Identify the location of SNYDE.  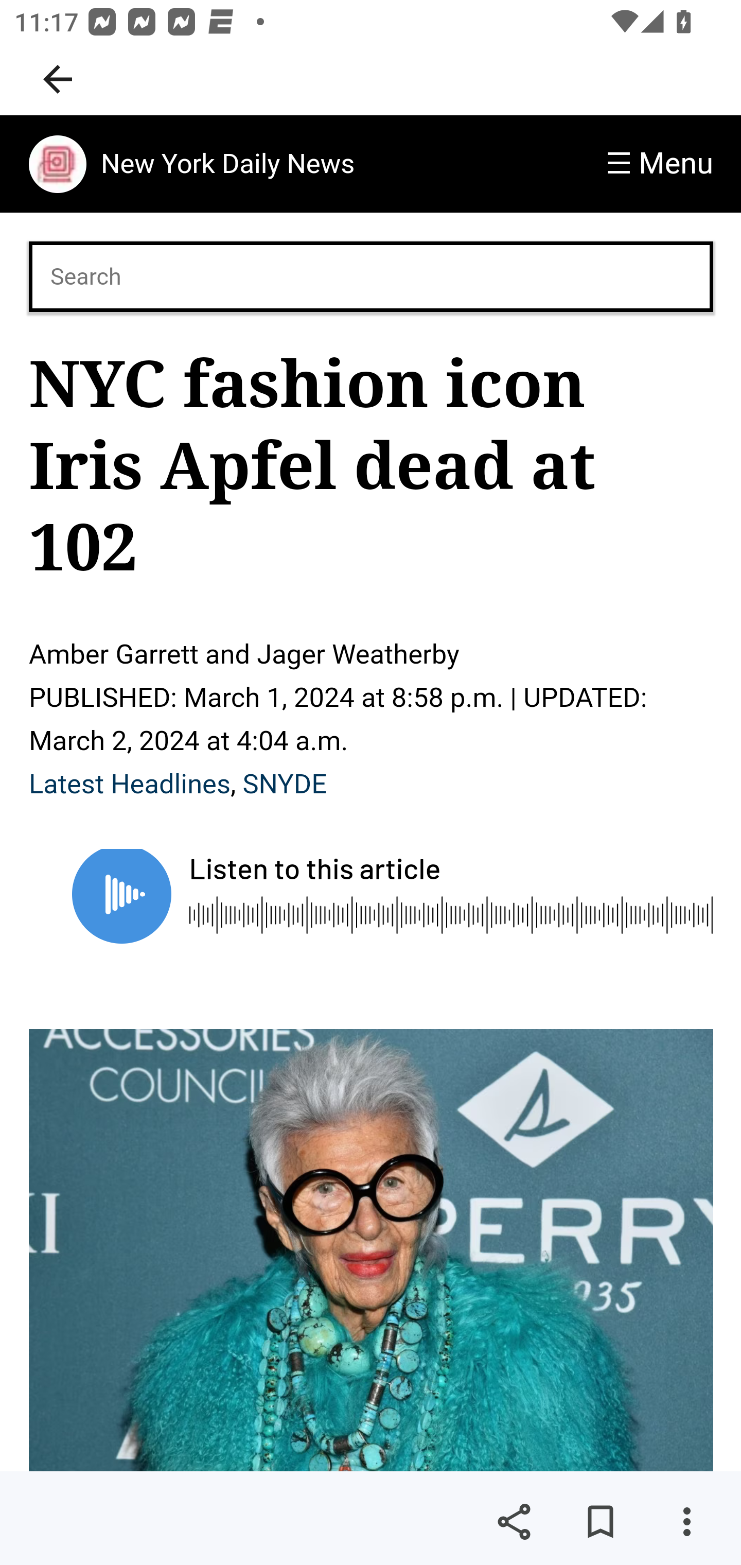
(284, 784).